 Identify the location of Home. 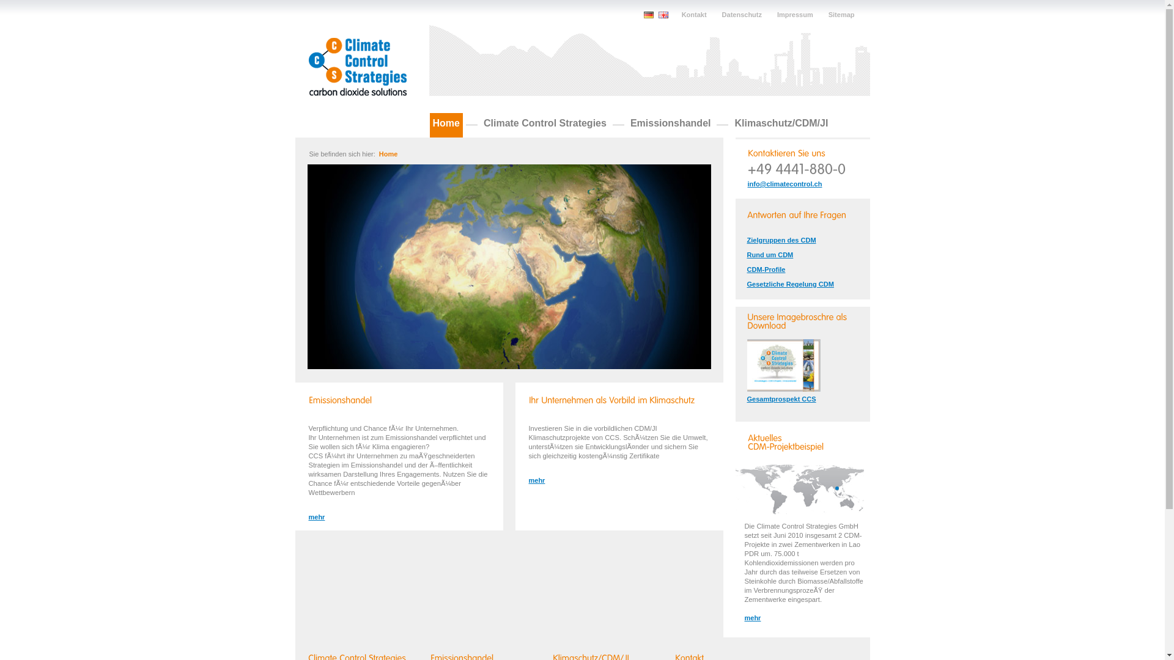
(389, 154).